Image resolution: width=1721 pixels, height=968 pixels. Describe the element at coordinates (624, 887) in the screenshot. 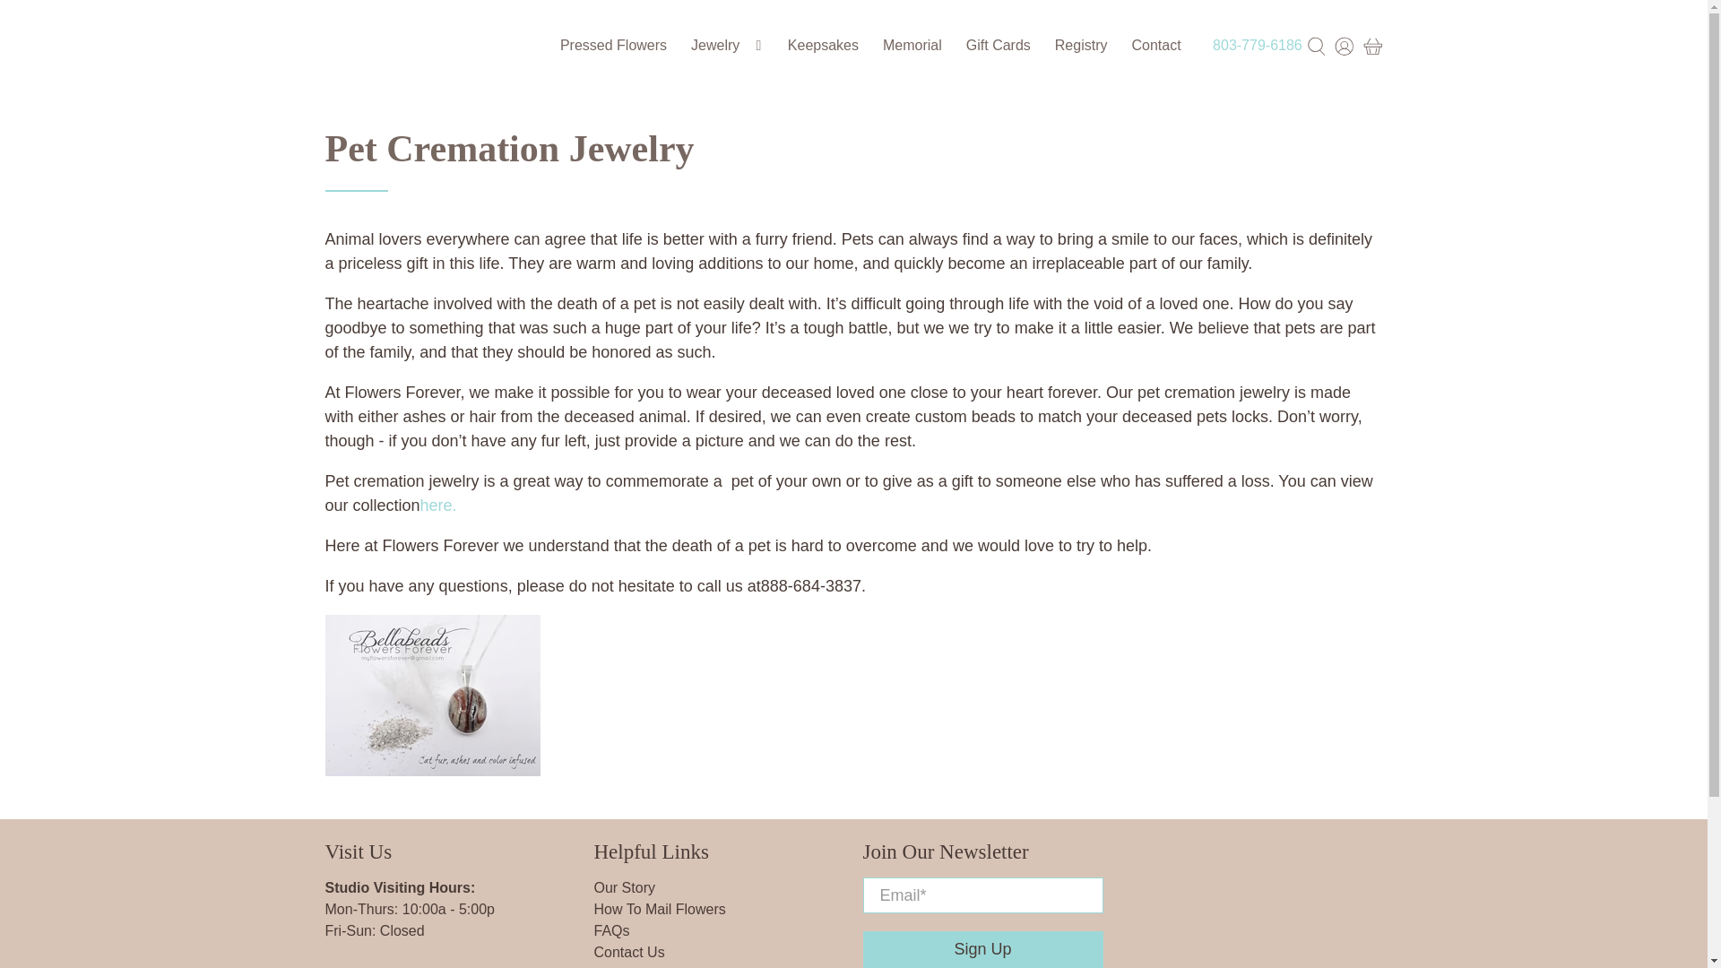

I see `Our Story` at that location.